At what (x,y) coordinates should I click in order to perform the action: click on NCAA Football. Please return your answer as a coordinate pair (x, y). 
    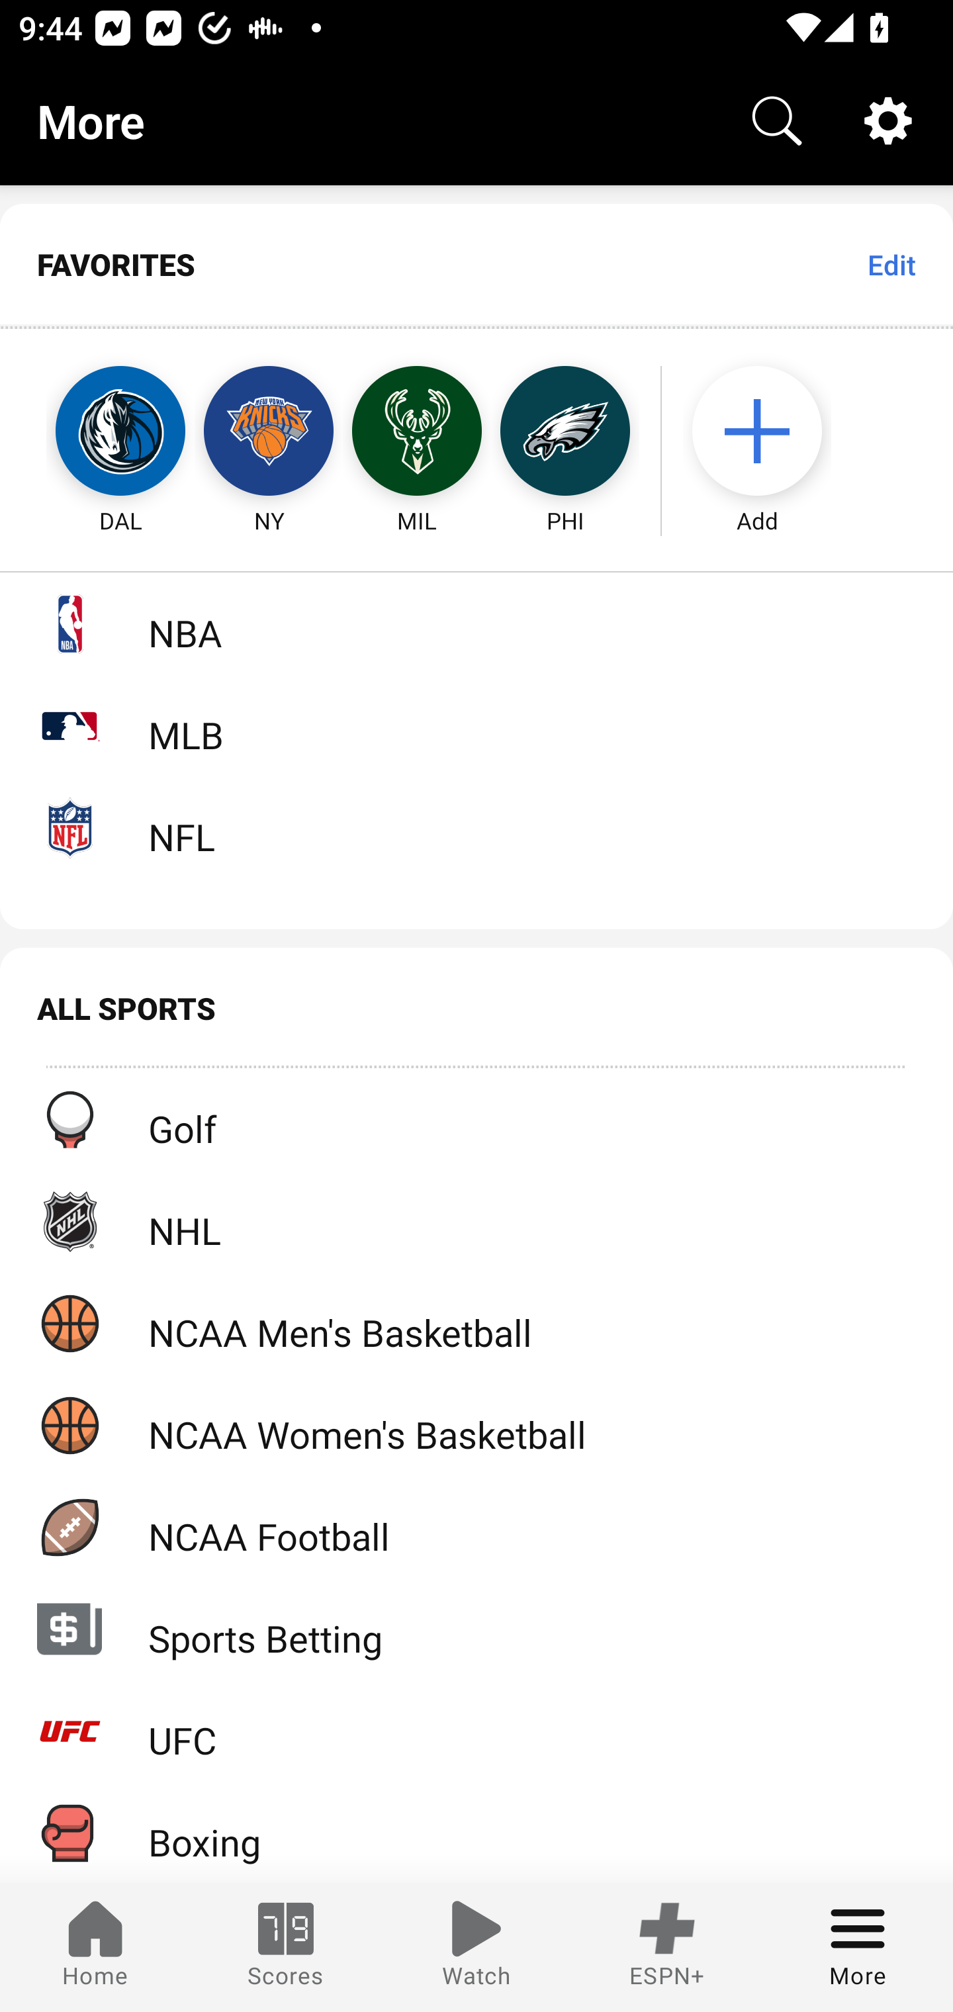
    Looking at the image, I should click on (476, 1527).